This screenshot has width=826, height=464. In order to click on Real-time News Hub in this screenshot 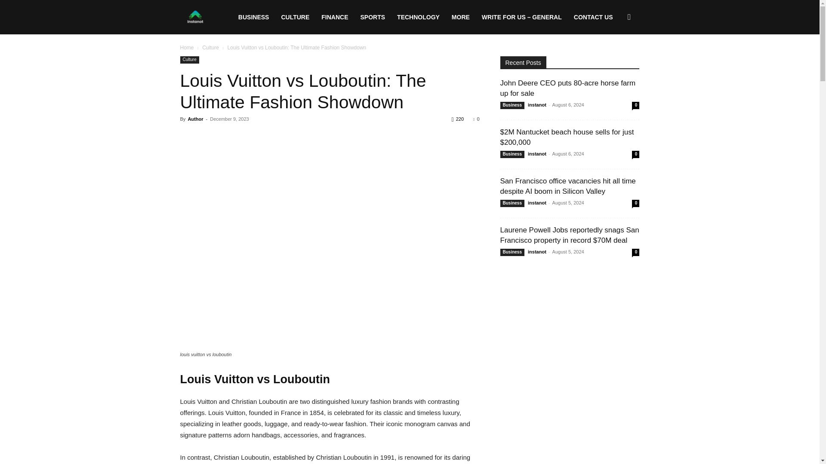, I will do `click(195, 17)`.